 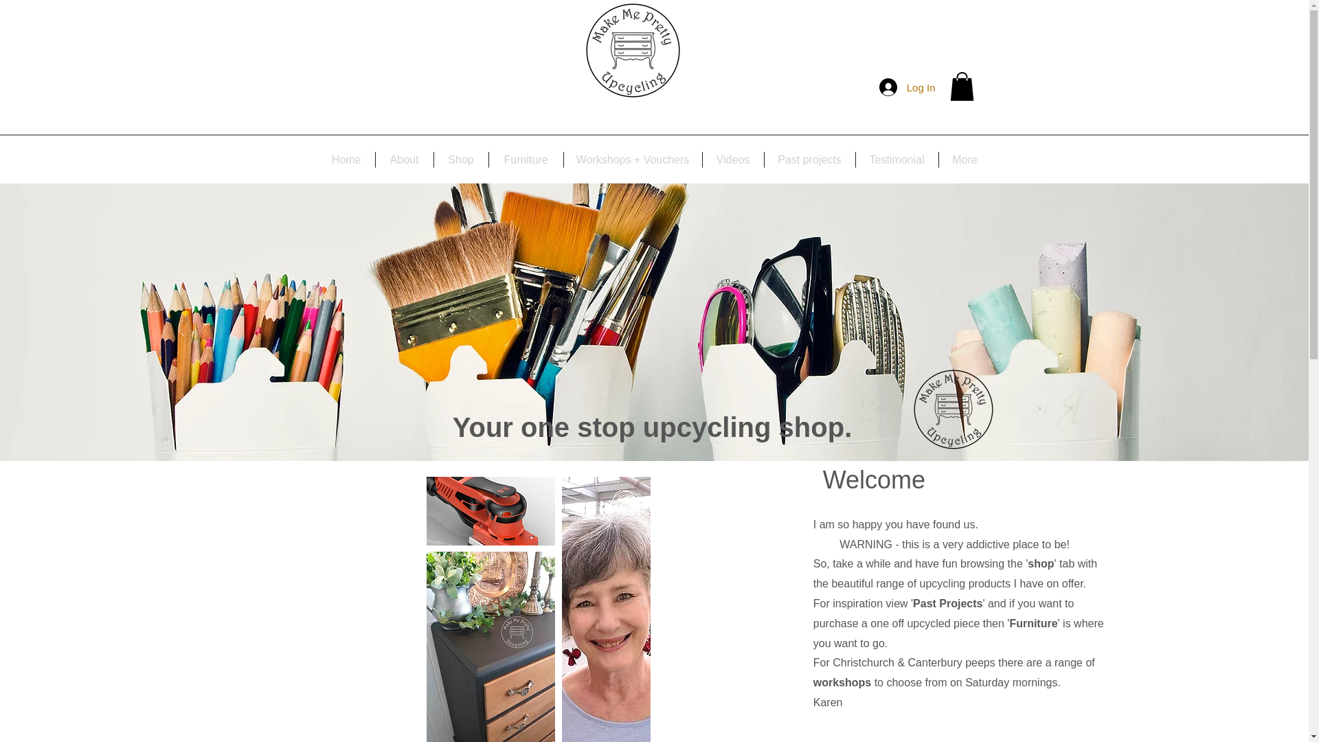 What do you see at coordinates (907, 87) in the screenshot?
I see `Log In` at bounding box center [907, 87].